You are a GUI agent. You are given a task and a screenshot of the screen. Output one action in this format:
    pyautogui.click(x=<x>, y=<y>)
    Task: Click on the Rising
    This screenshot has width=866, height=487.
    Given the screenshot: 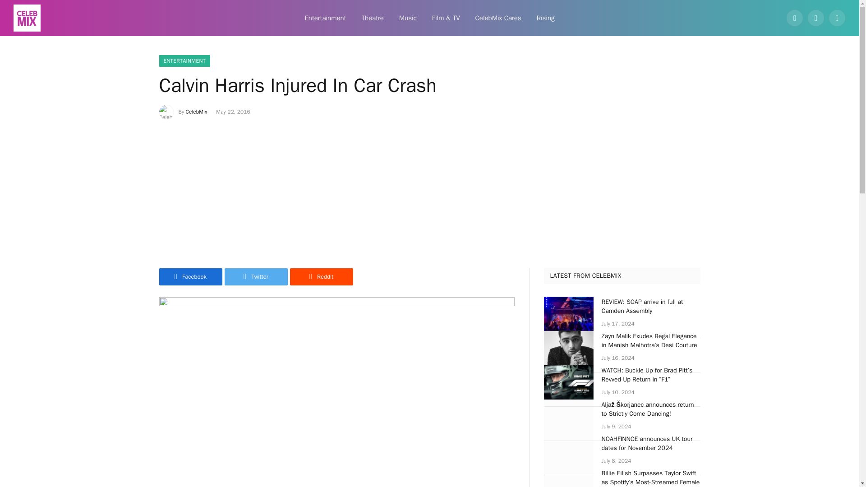 What is the action you would take?
    pyautogui.click(x=546, y=18)
    